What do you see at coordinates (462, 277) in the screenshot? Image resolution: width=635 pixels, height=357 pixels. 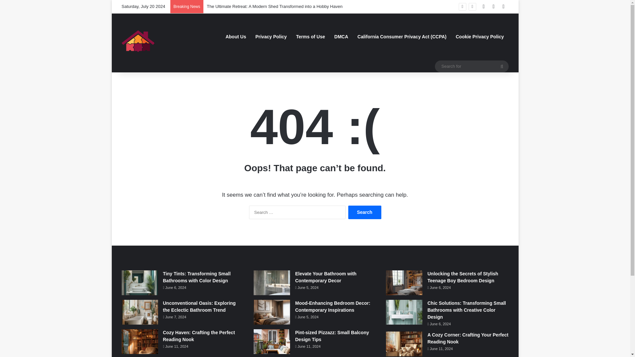 I see `Unlocking the Secrets of Stylish Teenage Boy Bedroom Design` at bounding box center [462, 277].